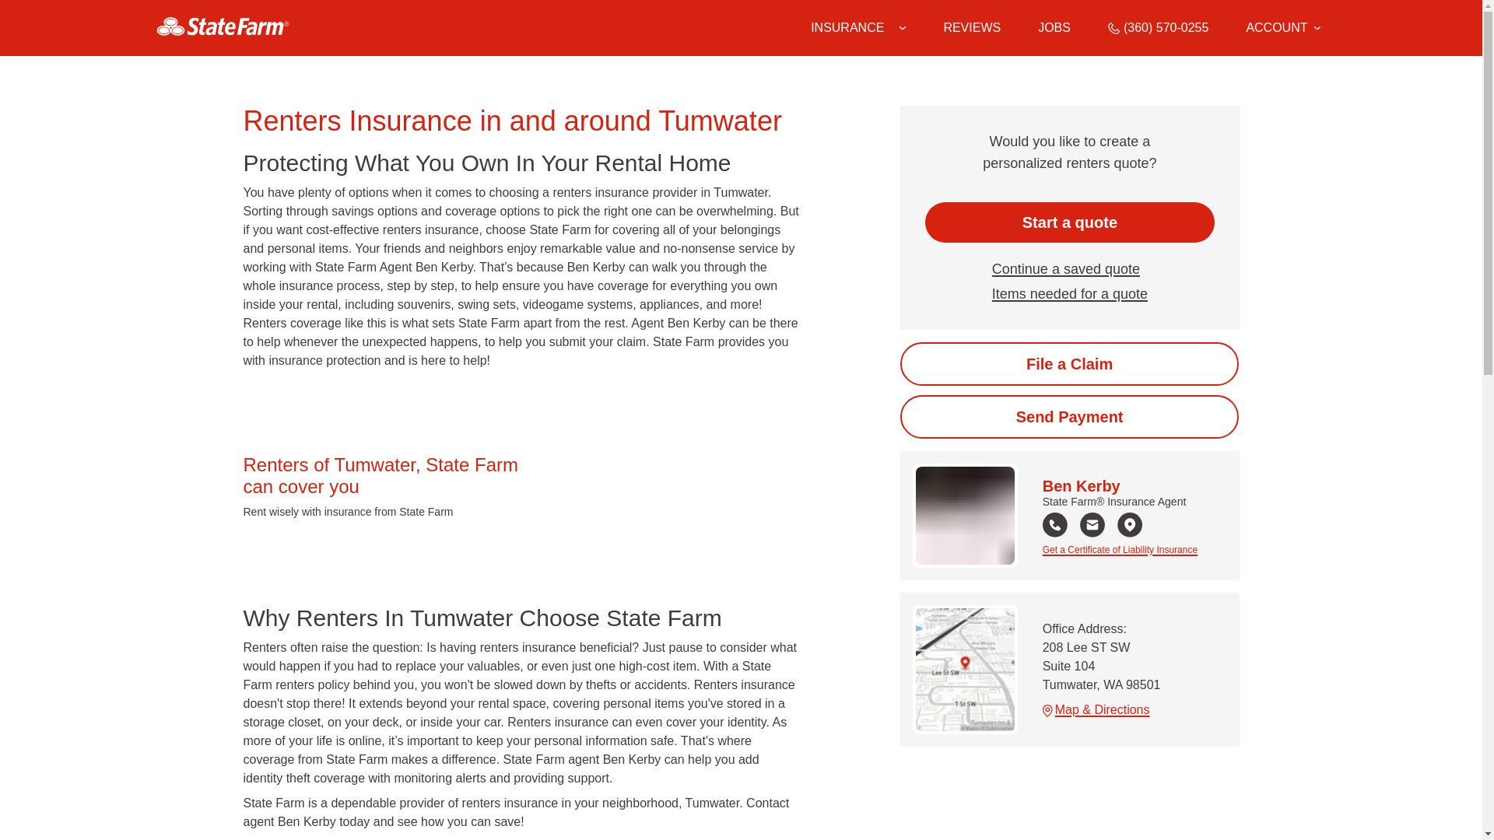  Describe the element at coordinates (1282, 28) in the screenshot. I see `ACCOUNT` at that location.